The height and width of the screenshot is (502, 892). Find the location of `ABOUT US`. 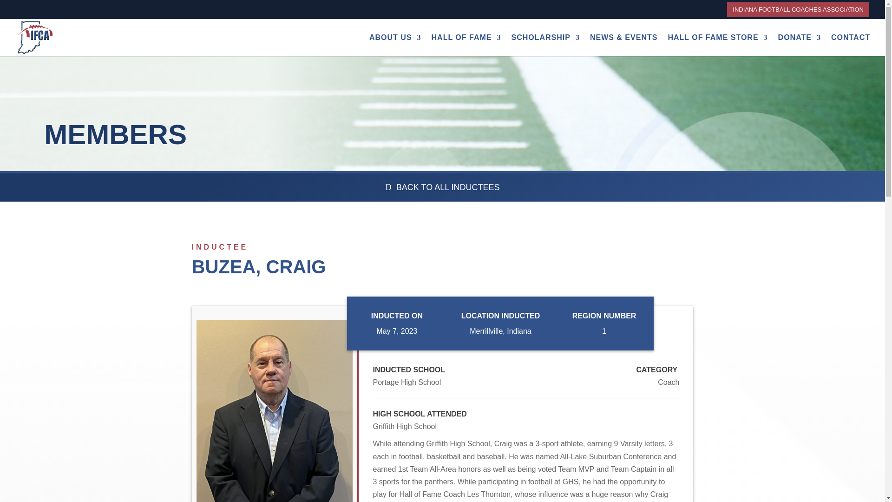

ABOUT US is located at coordinates (395, 45).